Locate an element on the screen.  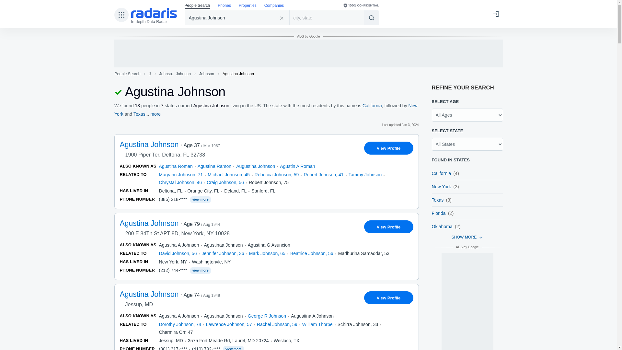
Phones is located at coordinates (224, 6).